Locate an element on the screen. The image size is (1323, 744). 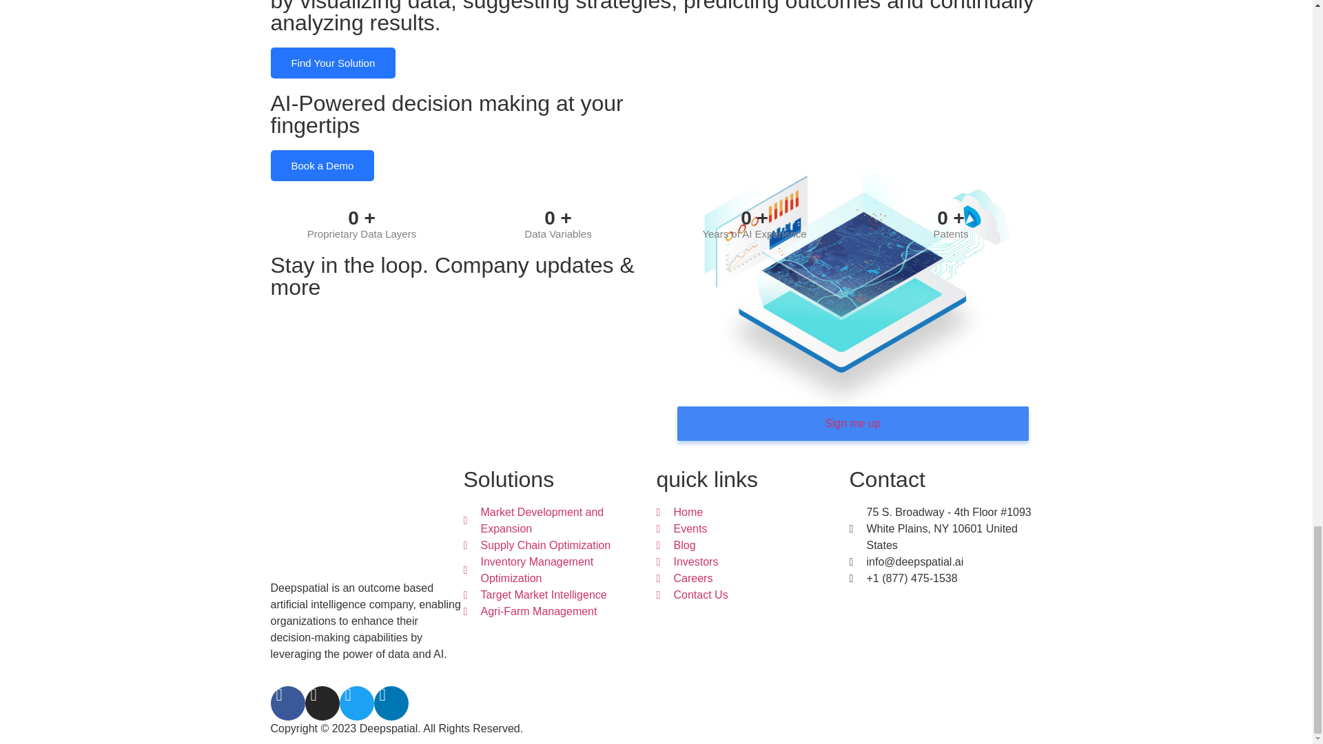
Sign me up is located at coordinates (852, 354).